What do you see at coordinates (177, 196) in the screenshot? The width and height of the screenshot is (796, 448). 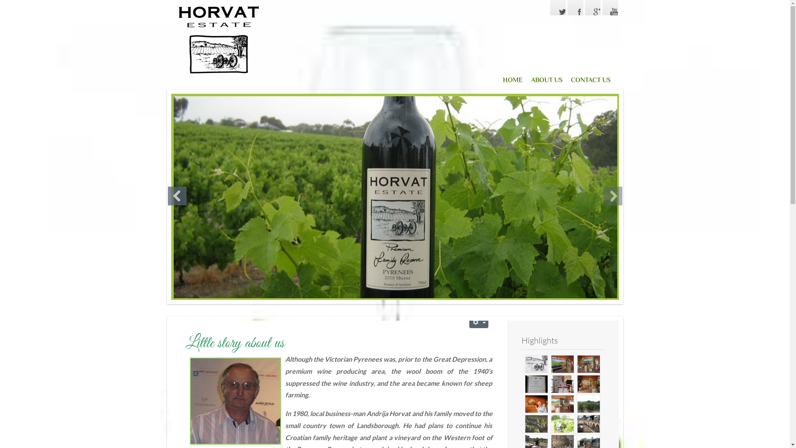 I see `Previous` at bounding box center [177, 196].